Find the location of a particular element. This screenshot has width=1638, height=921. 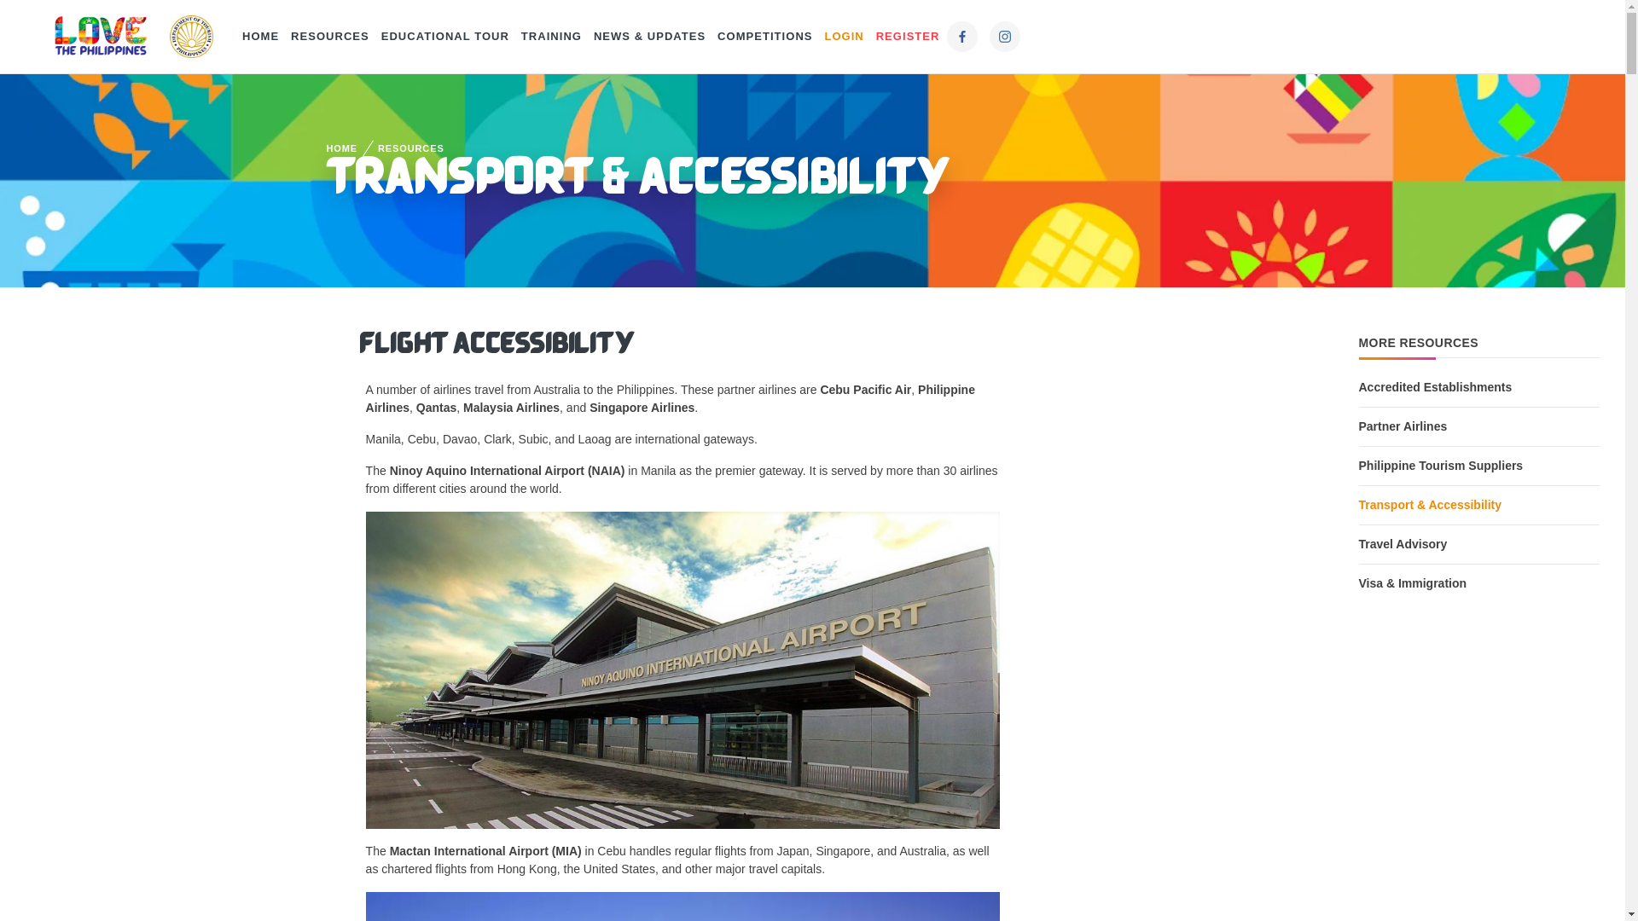

Transport & Accessibility is located at coordinates (1478, 505).